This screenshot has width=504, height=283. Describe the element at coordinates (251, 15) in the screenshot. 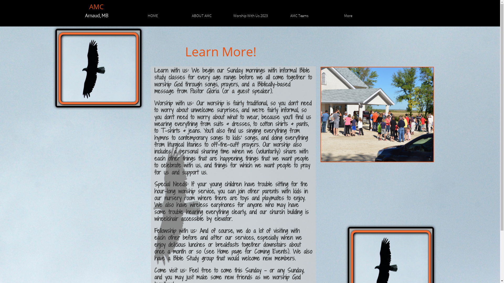

I see `Worship With Us 2023` at that location.